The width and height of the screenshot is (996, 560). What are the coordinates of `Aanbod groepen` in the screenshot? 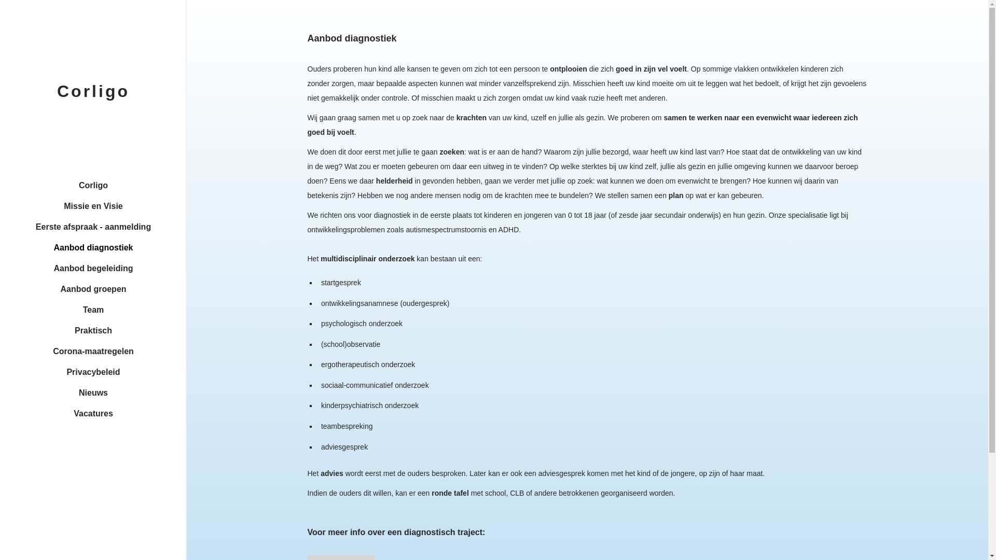 It's located at (93, 289).